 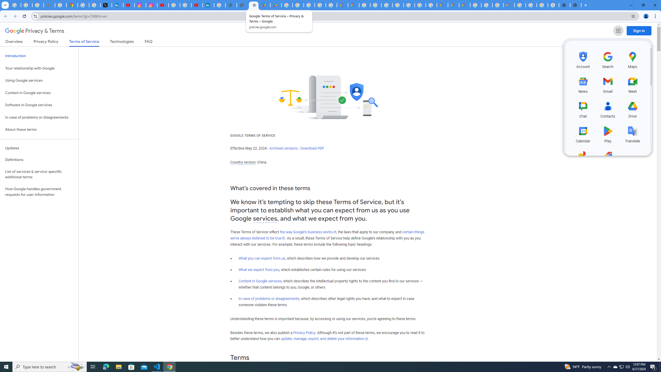 I want to click on Privacy Help Center - Policies Help, so click(x=61, y=5).